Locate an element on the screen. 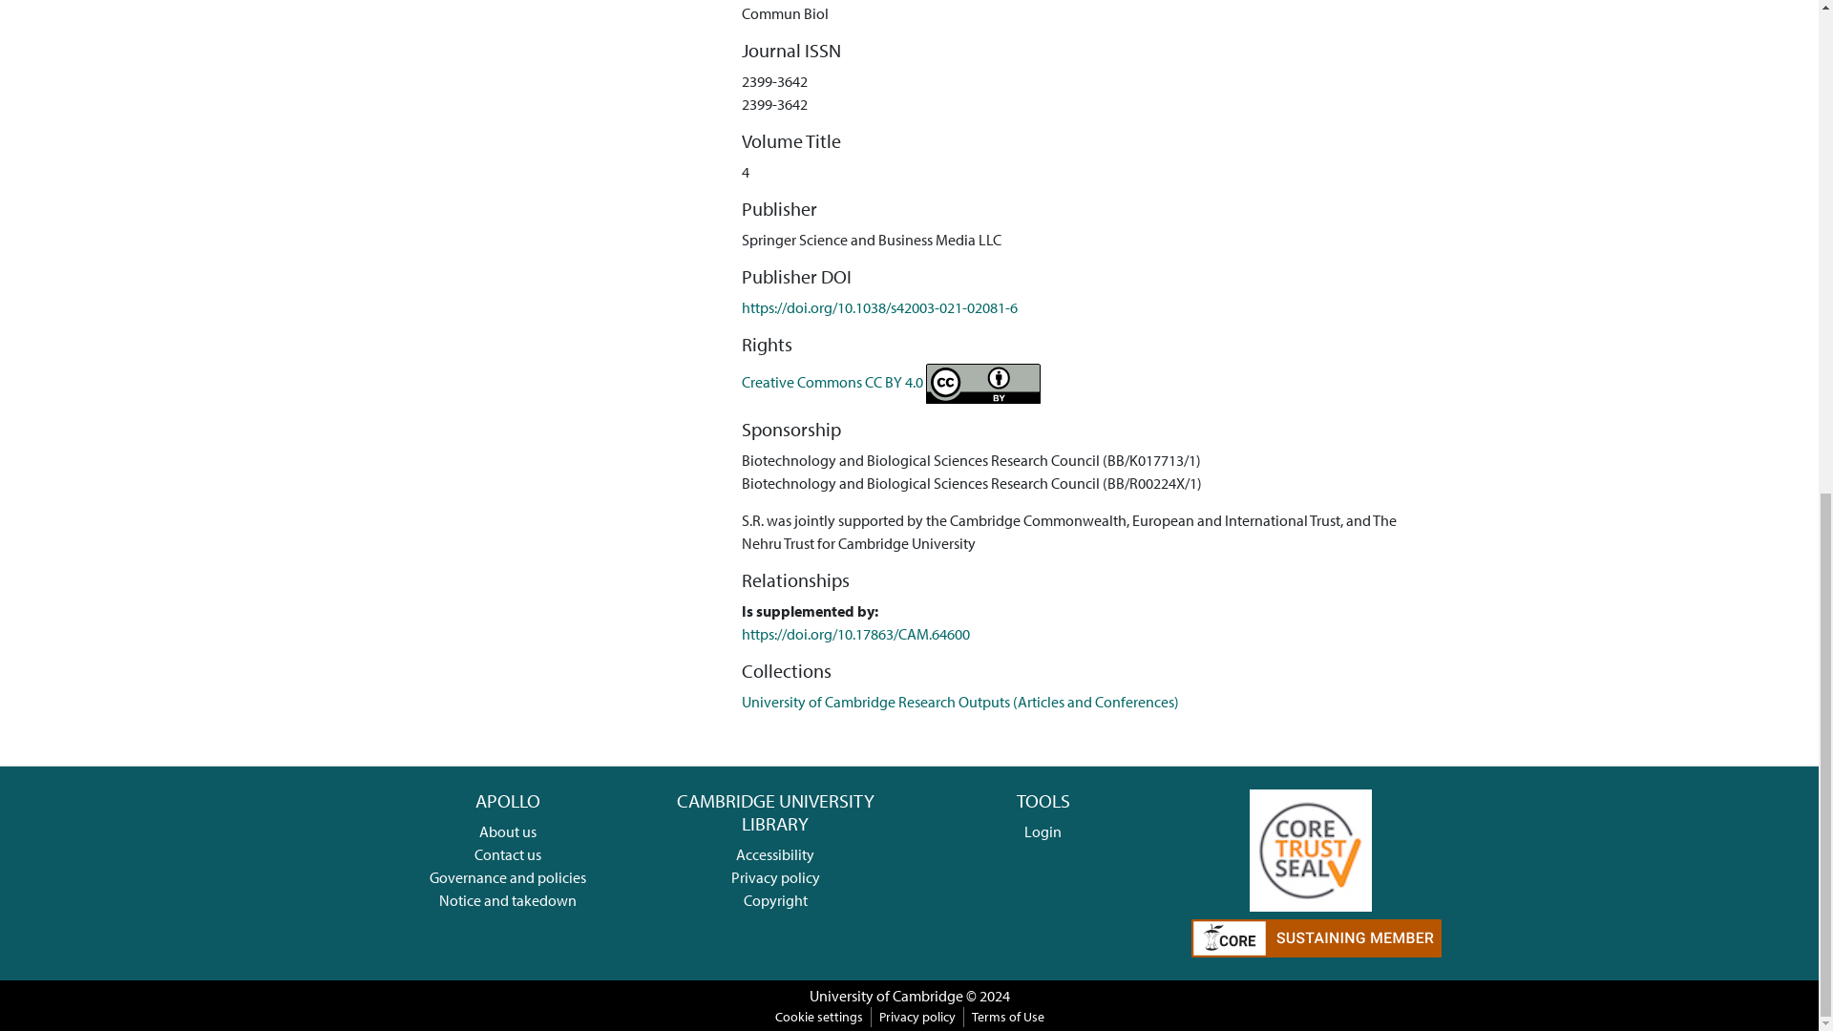 This screenshot has width=1833, height=1031. Apollo CTS full application is located at coordinates (1310, 848).